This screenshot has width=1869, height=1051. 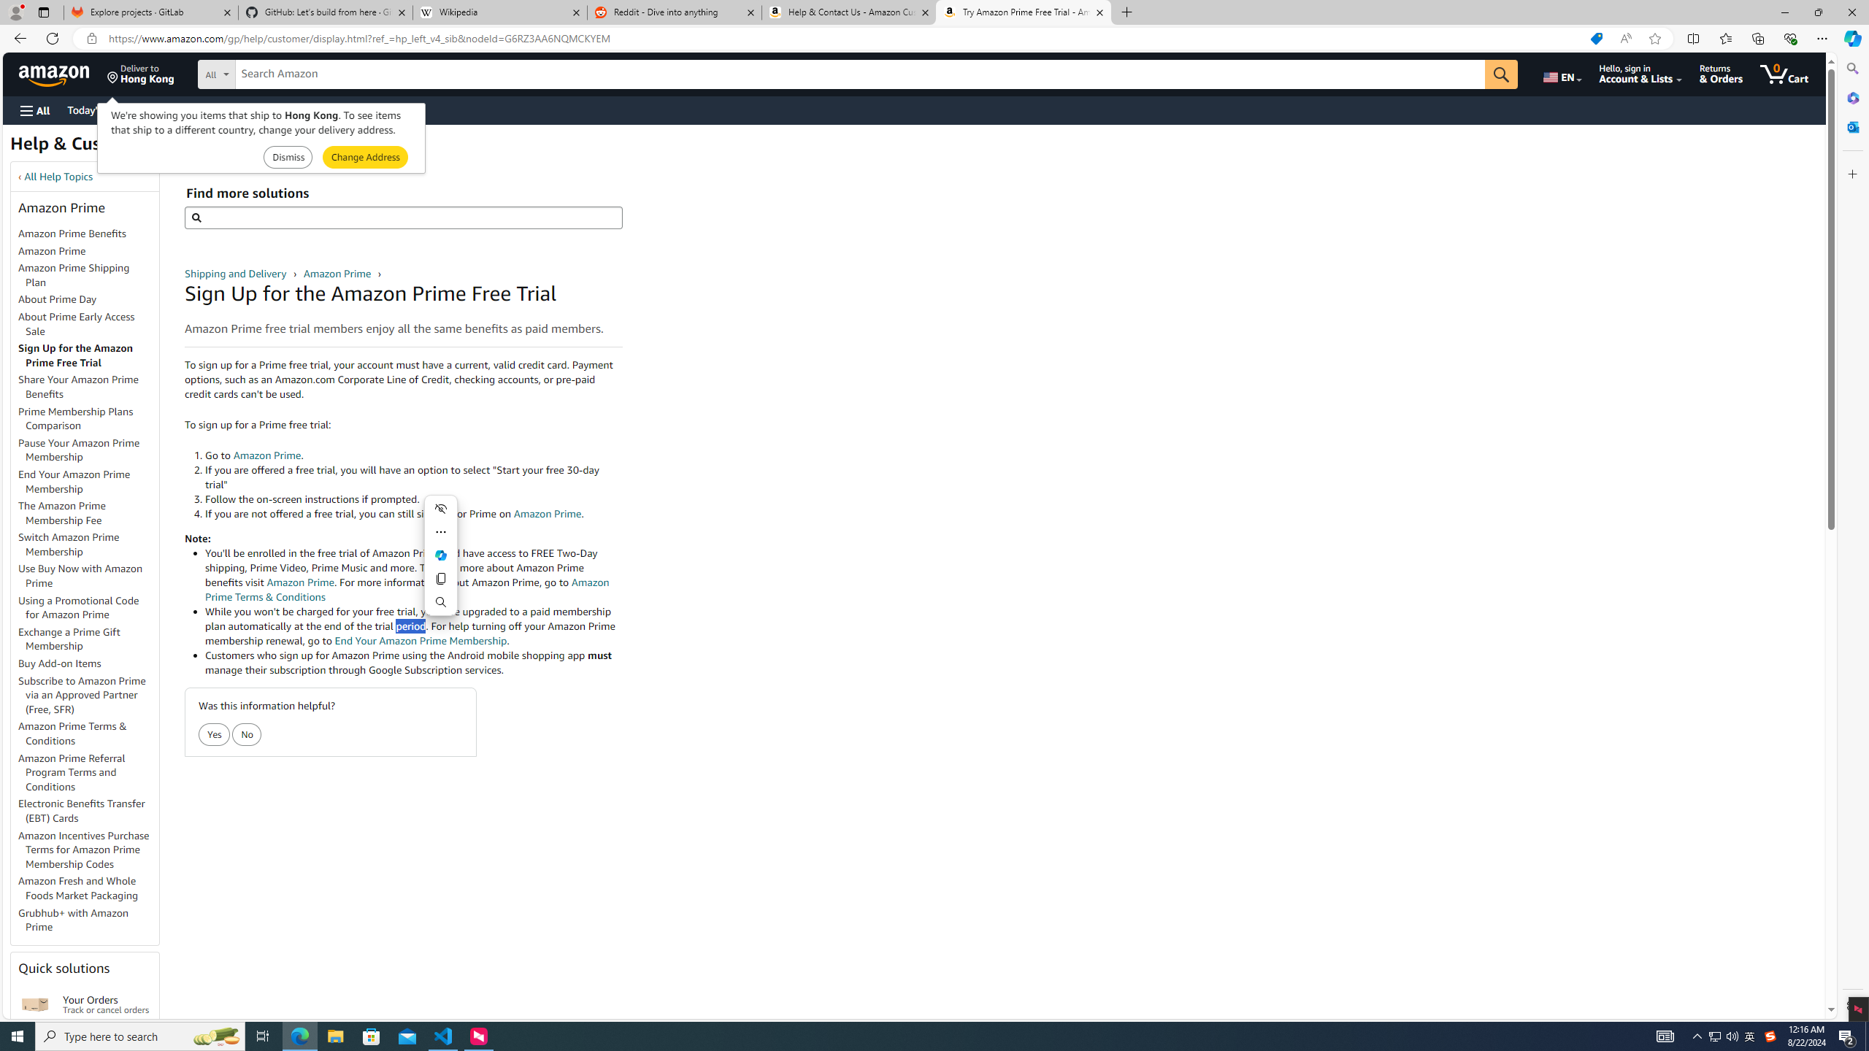 I want to click on Help & Customer Service, so click(x=112, y=147).